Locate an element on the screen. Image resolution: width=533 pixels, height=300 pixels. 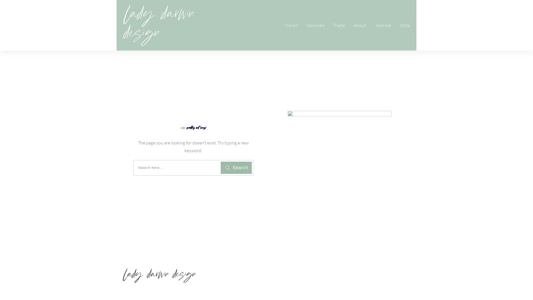
About is located at coordinates (360, 25).